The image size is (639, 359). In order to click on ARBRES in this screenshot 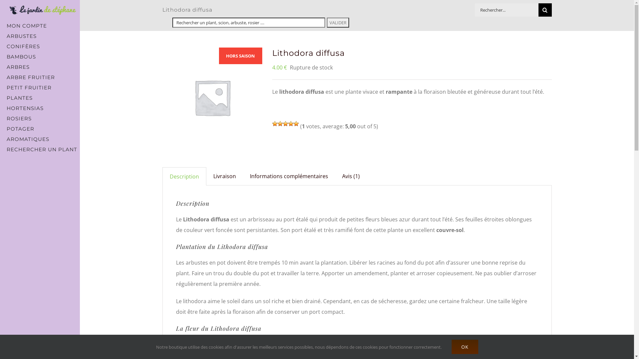, I will do `click(40, 67)`.